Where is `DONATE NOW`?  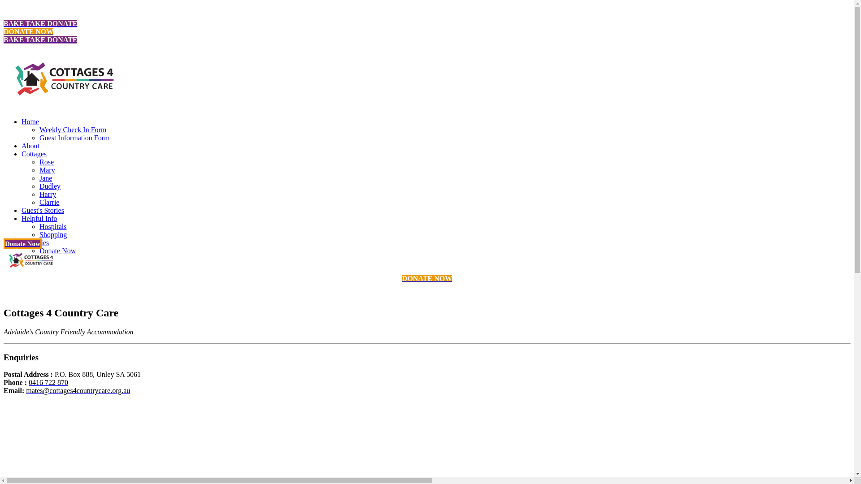
DONATE NOW is located at coordinates (29, 31).